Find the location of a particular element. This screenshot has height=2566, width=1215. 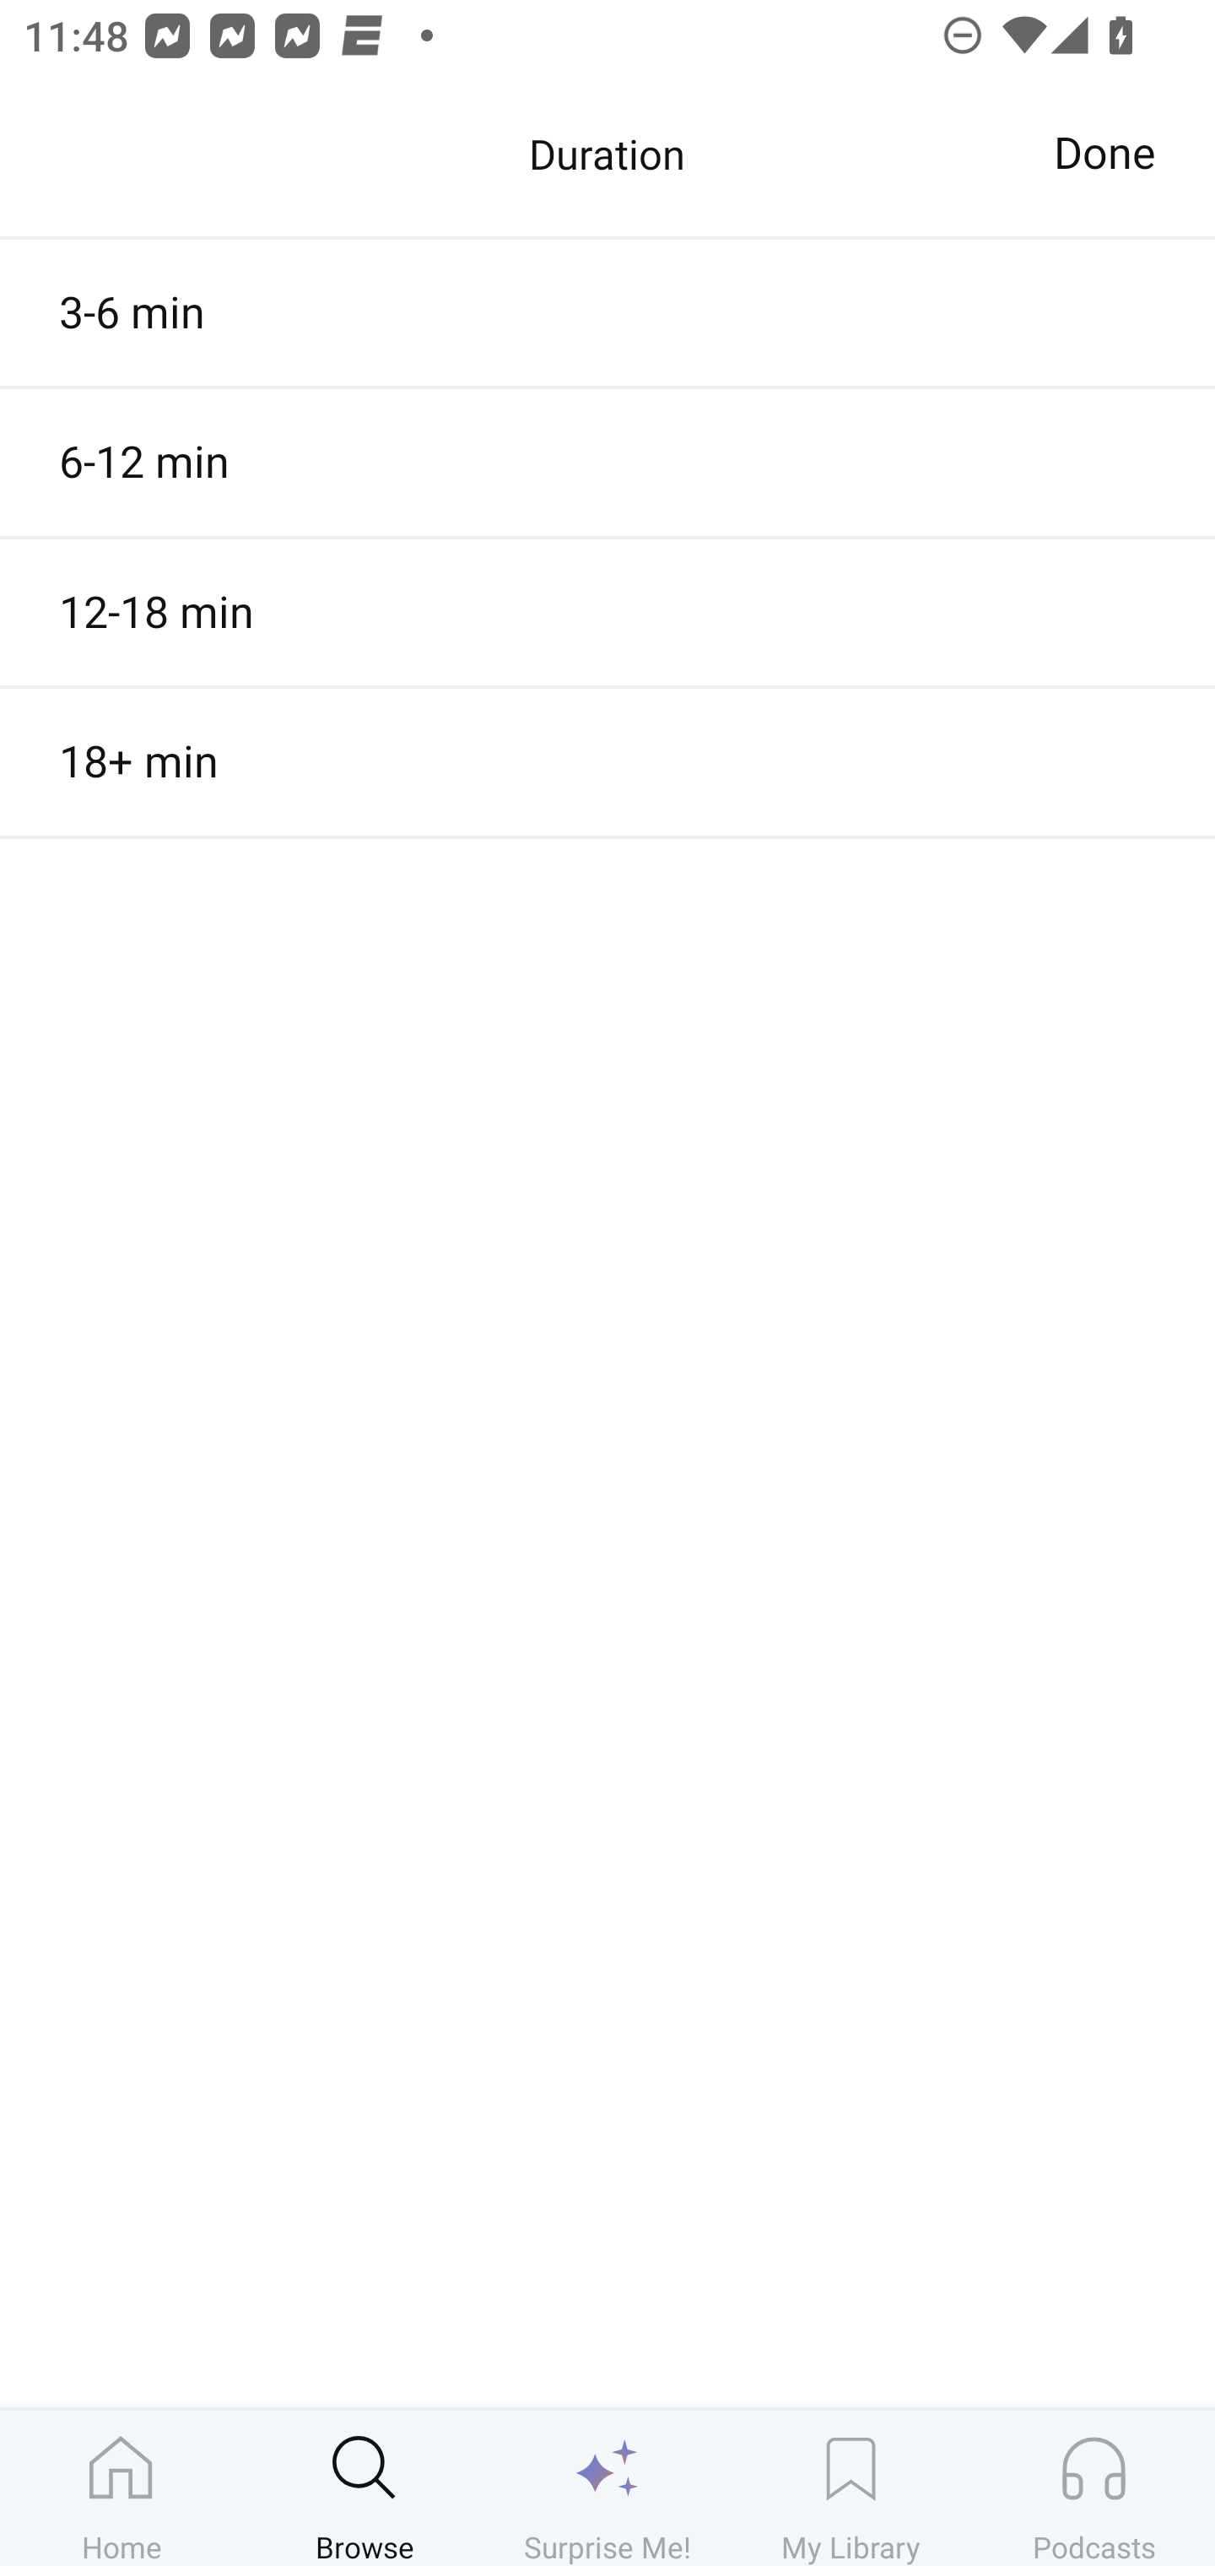

Ronald Murray: The language of ballroom culture is located at coordinates (607, 632).